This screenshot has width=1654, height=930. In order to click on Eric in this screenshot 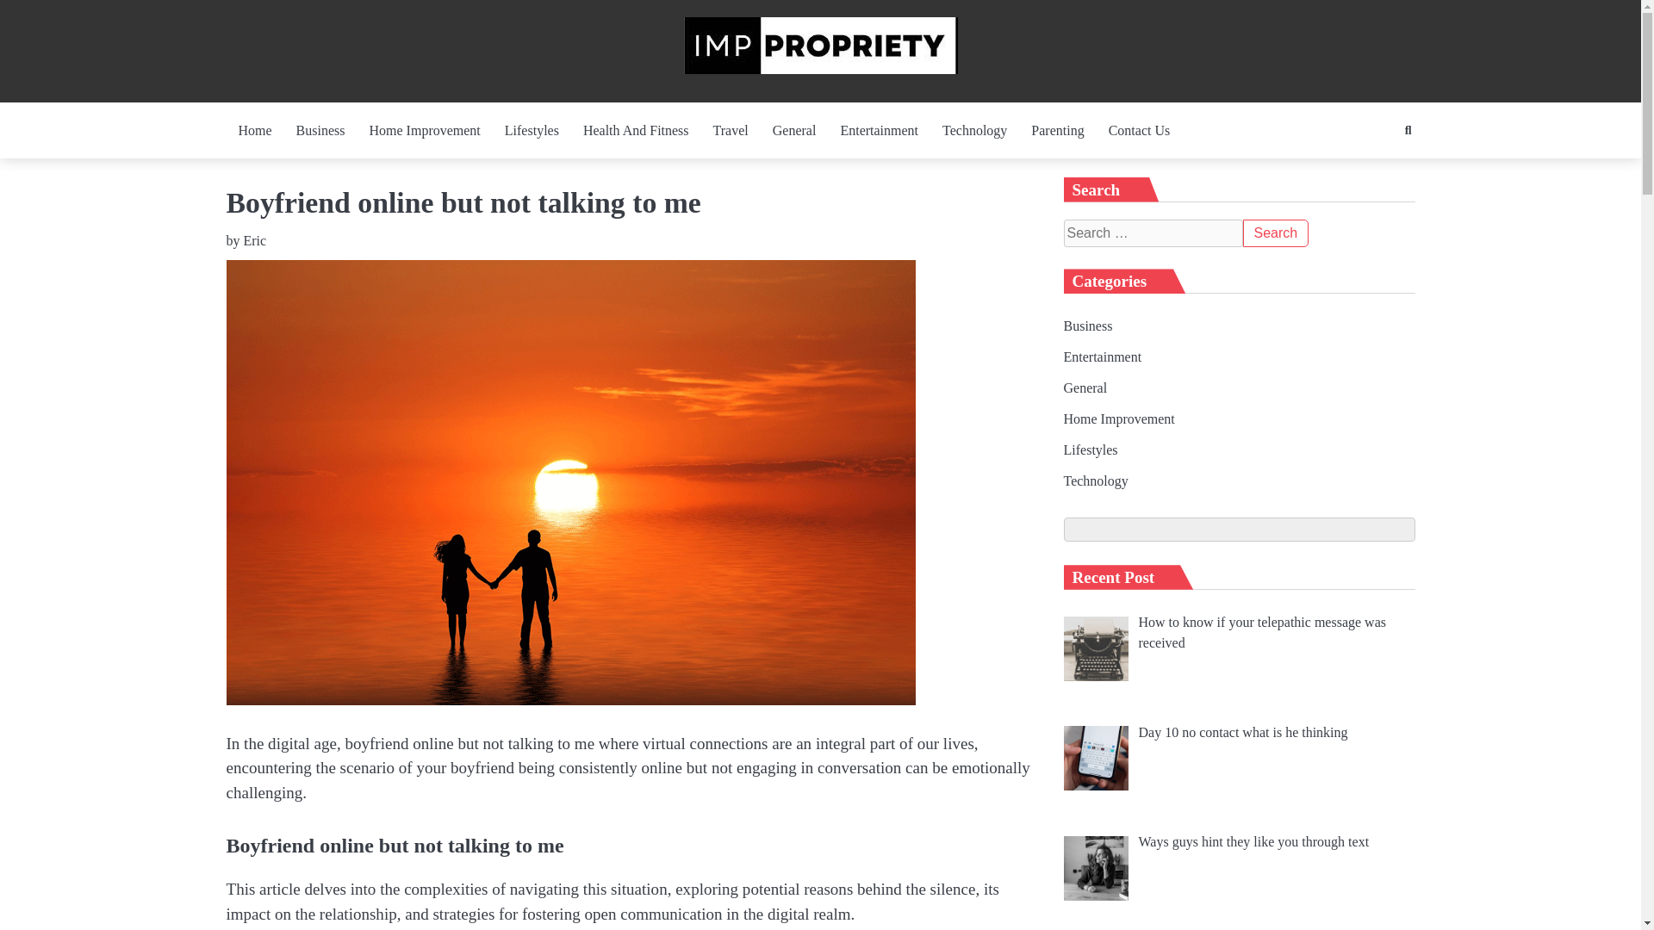, I will do `click(255, 241)`.